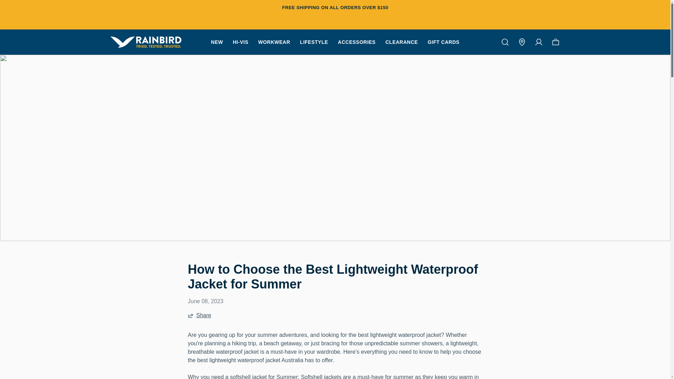  I want to click on GIFT CARDS, so click(443, 42).